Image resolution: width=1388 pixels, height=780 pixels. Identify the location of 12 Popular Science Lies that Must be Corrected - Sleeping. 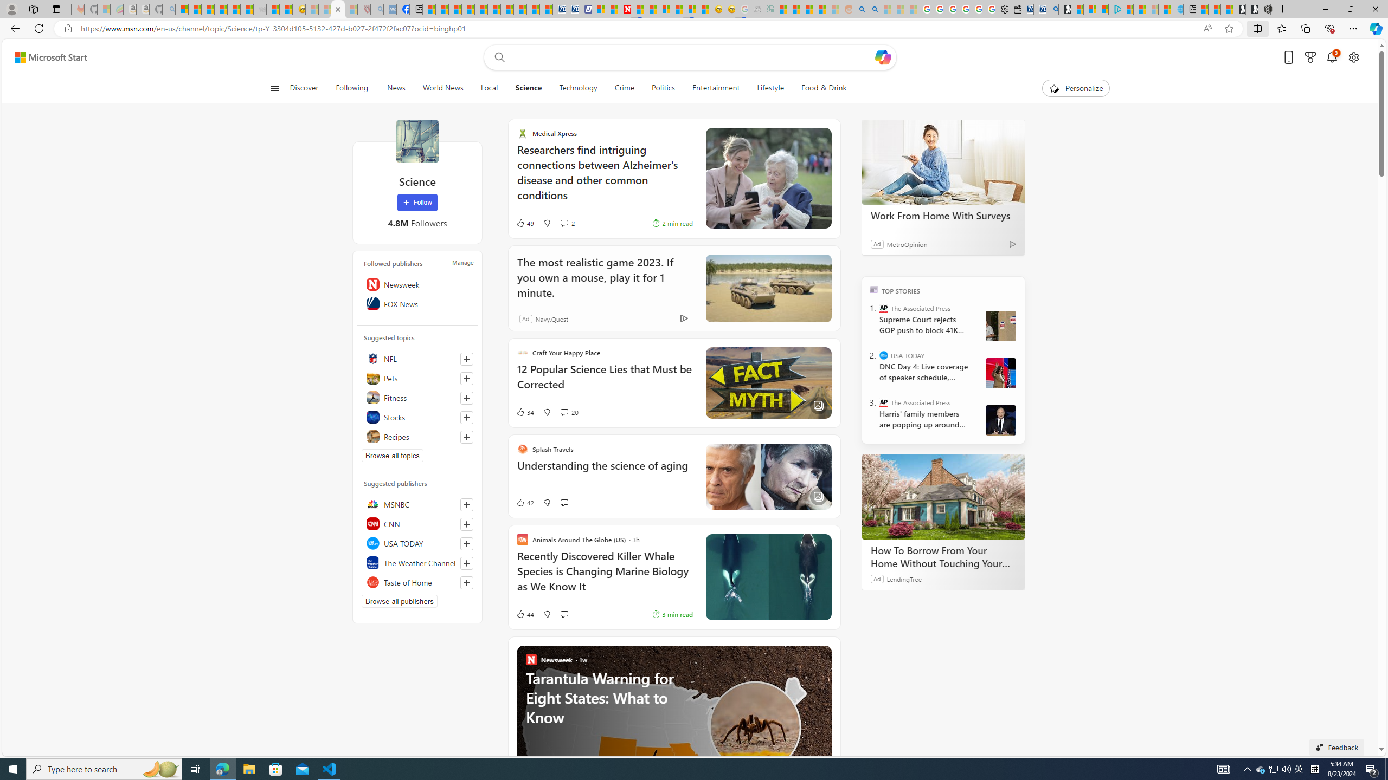
(351, 9).